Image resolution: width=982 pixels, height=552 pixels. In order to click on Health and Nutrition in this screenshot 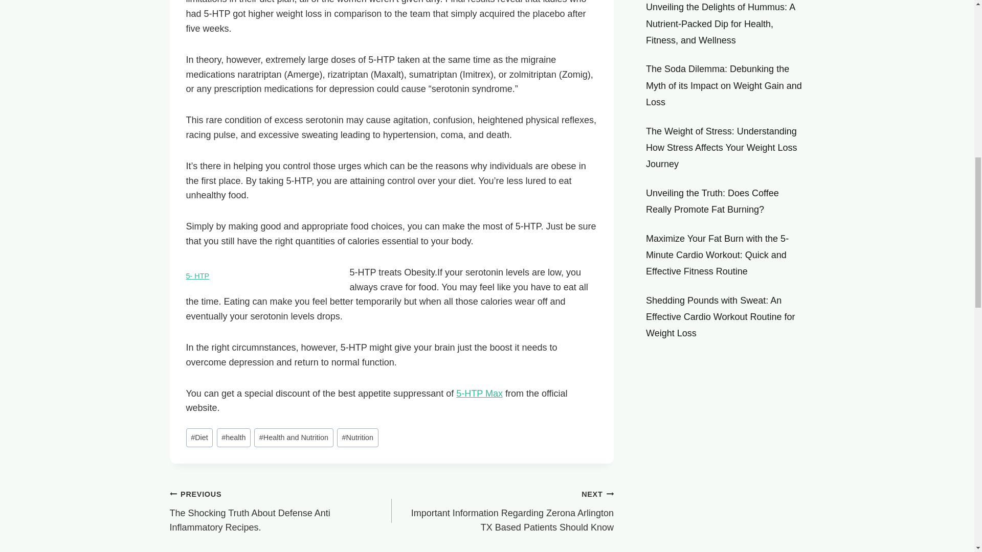, I will do `click(294, 438)`.